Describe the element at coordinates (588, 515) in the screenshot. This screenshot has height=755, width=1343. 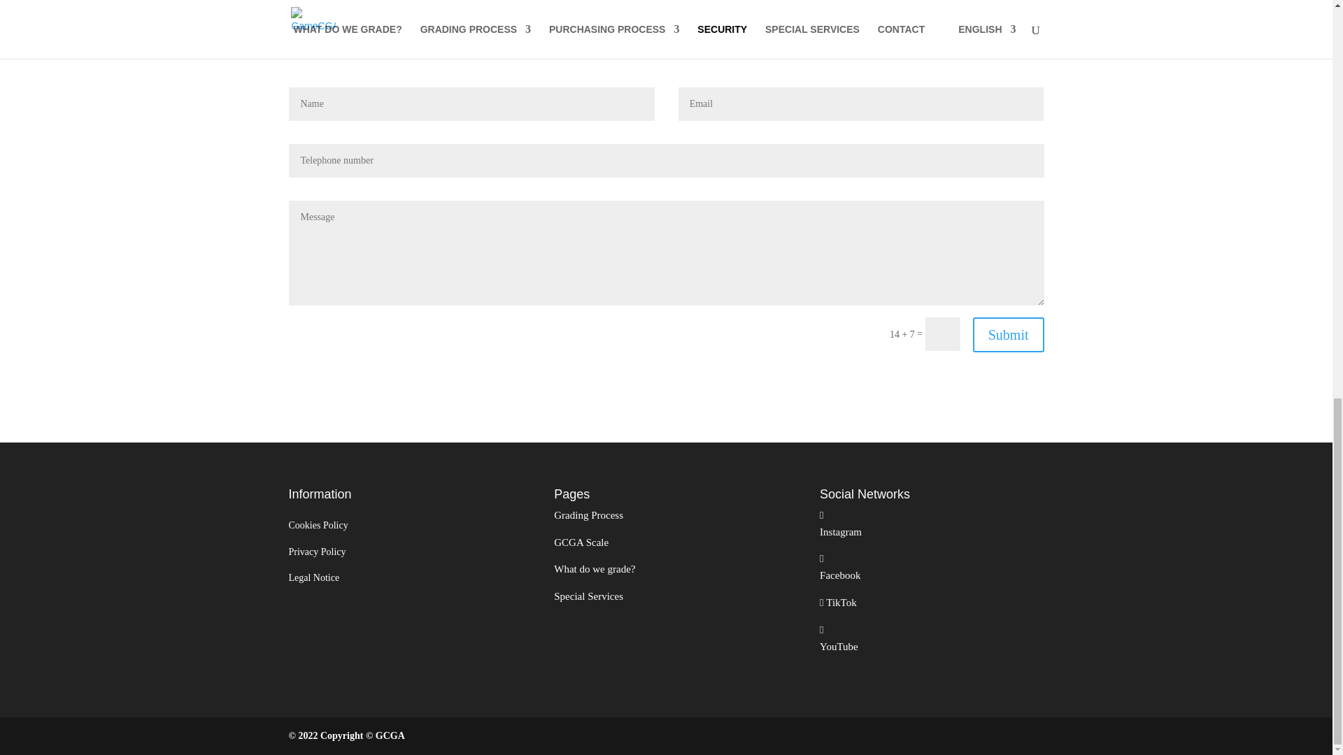
I see `Grading Process` at that location.